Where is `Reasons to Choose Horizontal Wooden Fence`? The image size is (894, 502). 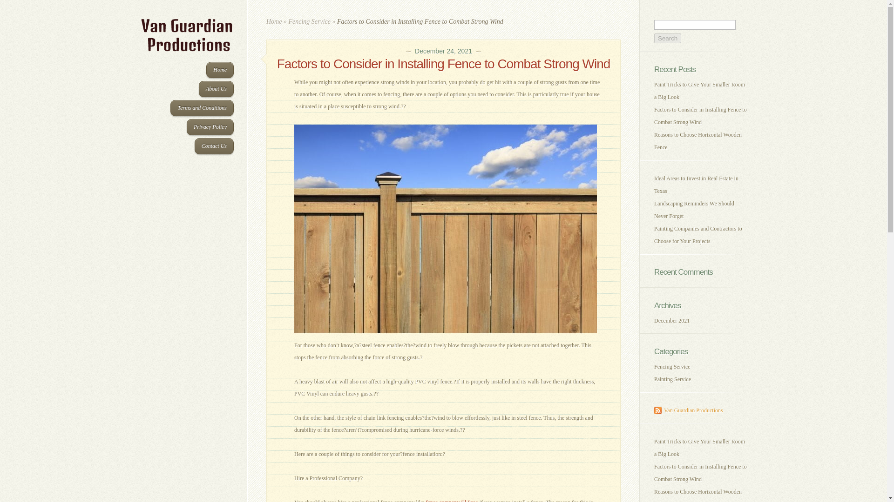 Reasons to Choose Horizontal Wooden Fence is located at coordinates (698, 141).